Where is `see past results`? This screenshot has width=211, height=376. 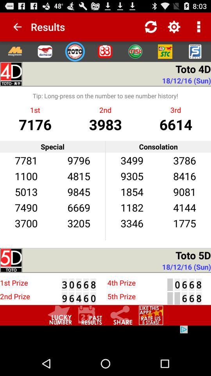 see past results is located at coordinates (90, 315).